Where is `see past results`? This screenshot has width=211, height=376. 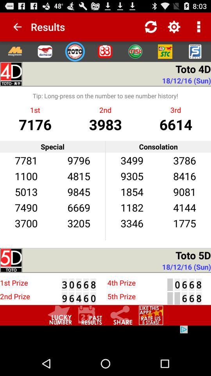 see past results is located at coordinates (90, 315).